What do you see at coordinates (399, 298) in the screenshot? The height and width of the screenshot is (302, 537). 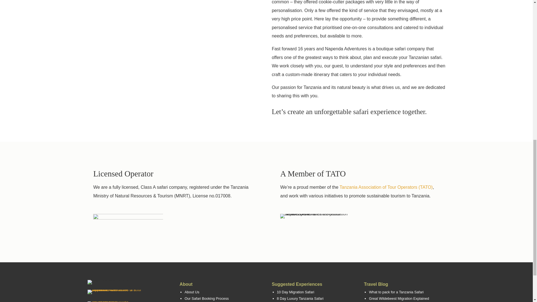 I see `Great Wildebeest Migration Explained` at bounding box center [399, 298].